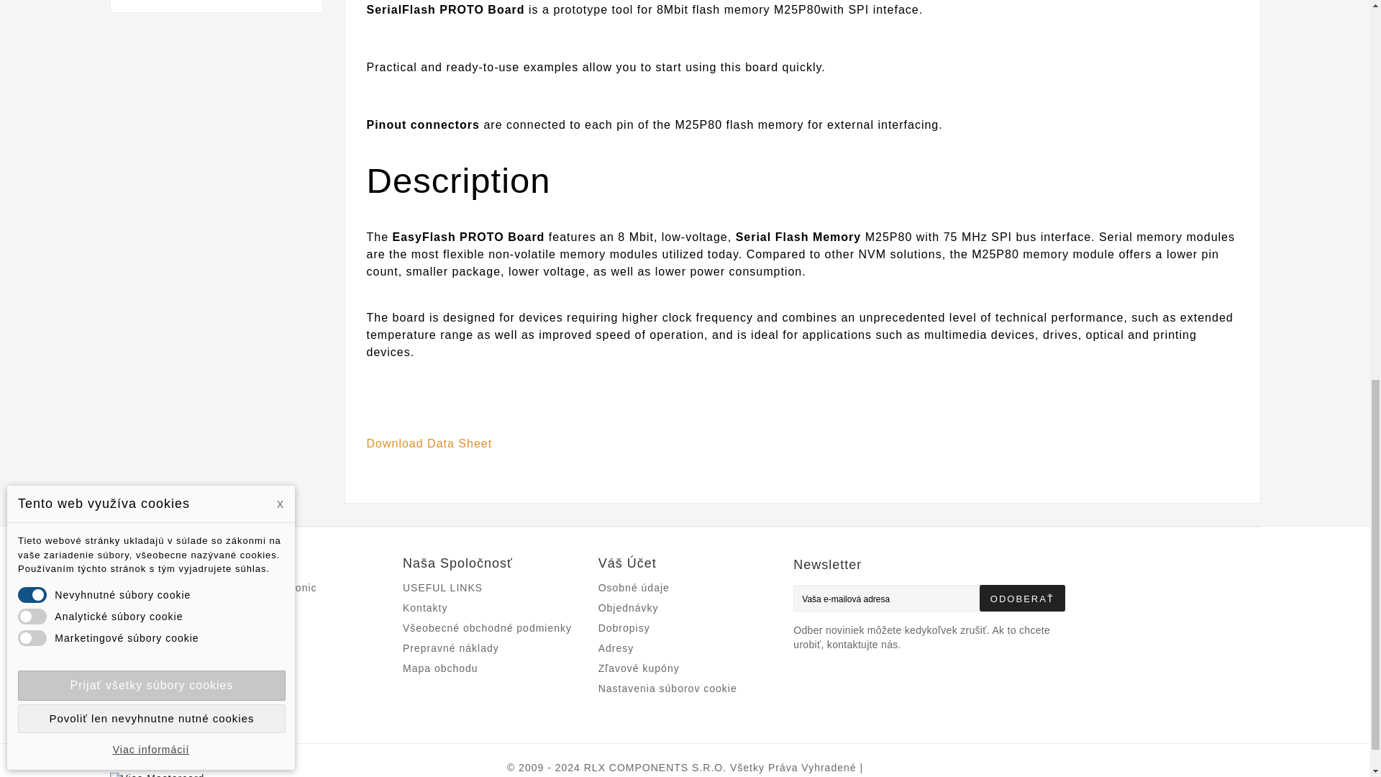 This screenshot has height=777, width=1381. Describe the element at coordinates (425, 608) in the screenshot. I see `Kontakty` at that location.